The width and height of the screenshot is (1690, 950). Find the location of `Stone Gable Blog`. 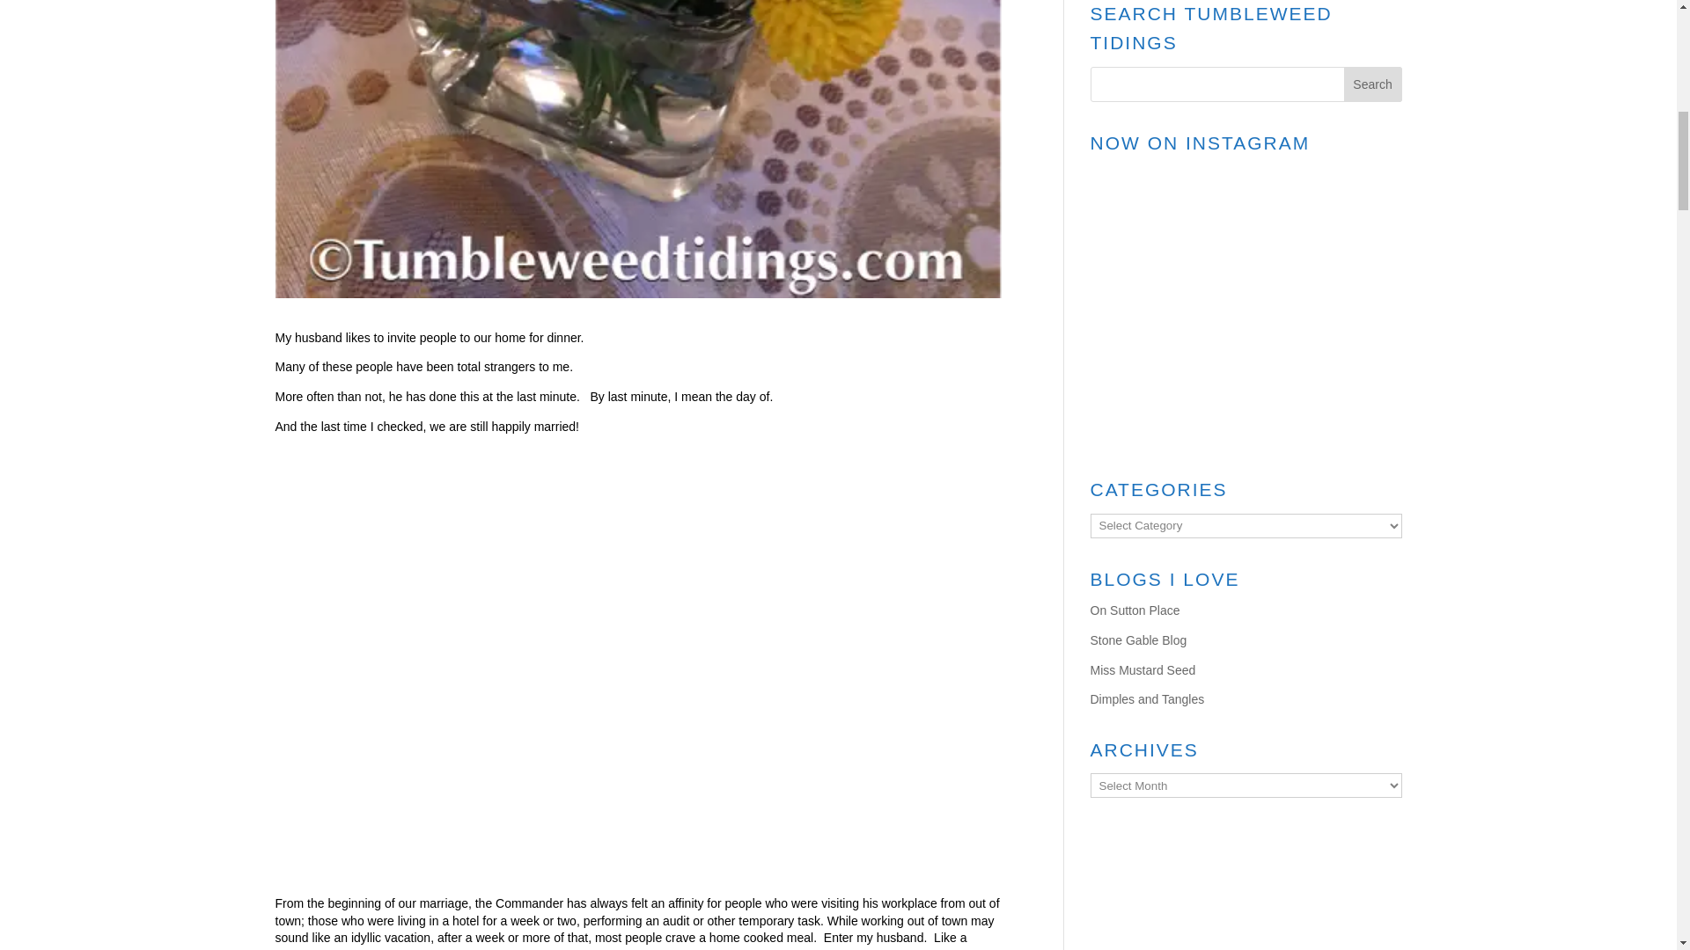

Stone Gable Blog is located at coordinates (1137, 640).